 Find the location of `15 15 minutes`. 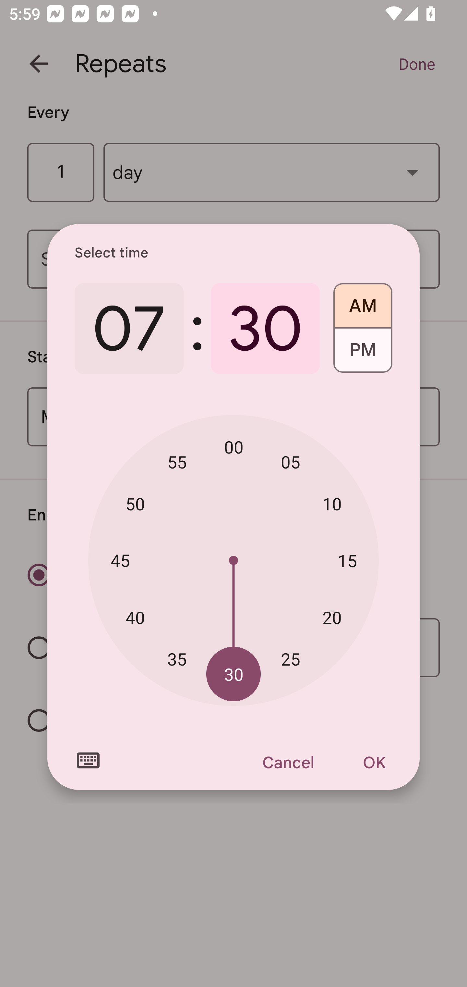

15 15 minutes is located at coordinates (347, 560).